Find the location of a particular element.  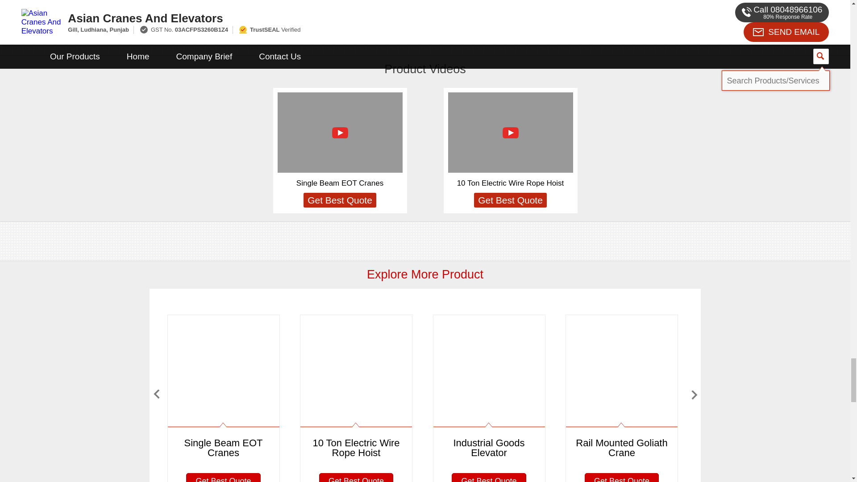

Single Beam EOT Cranes is located at coordinates (223, 391).